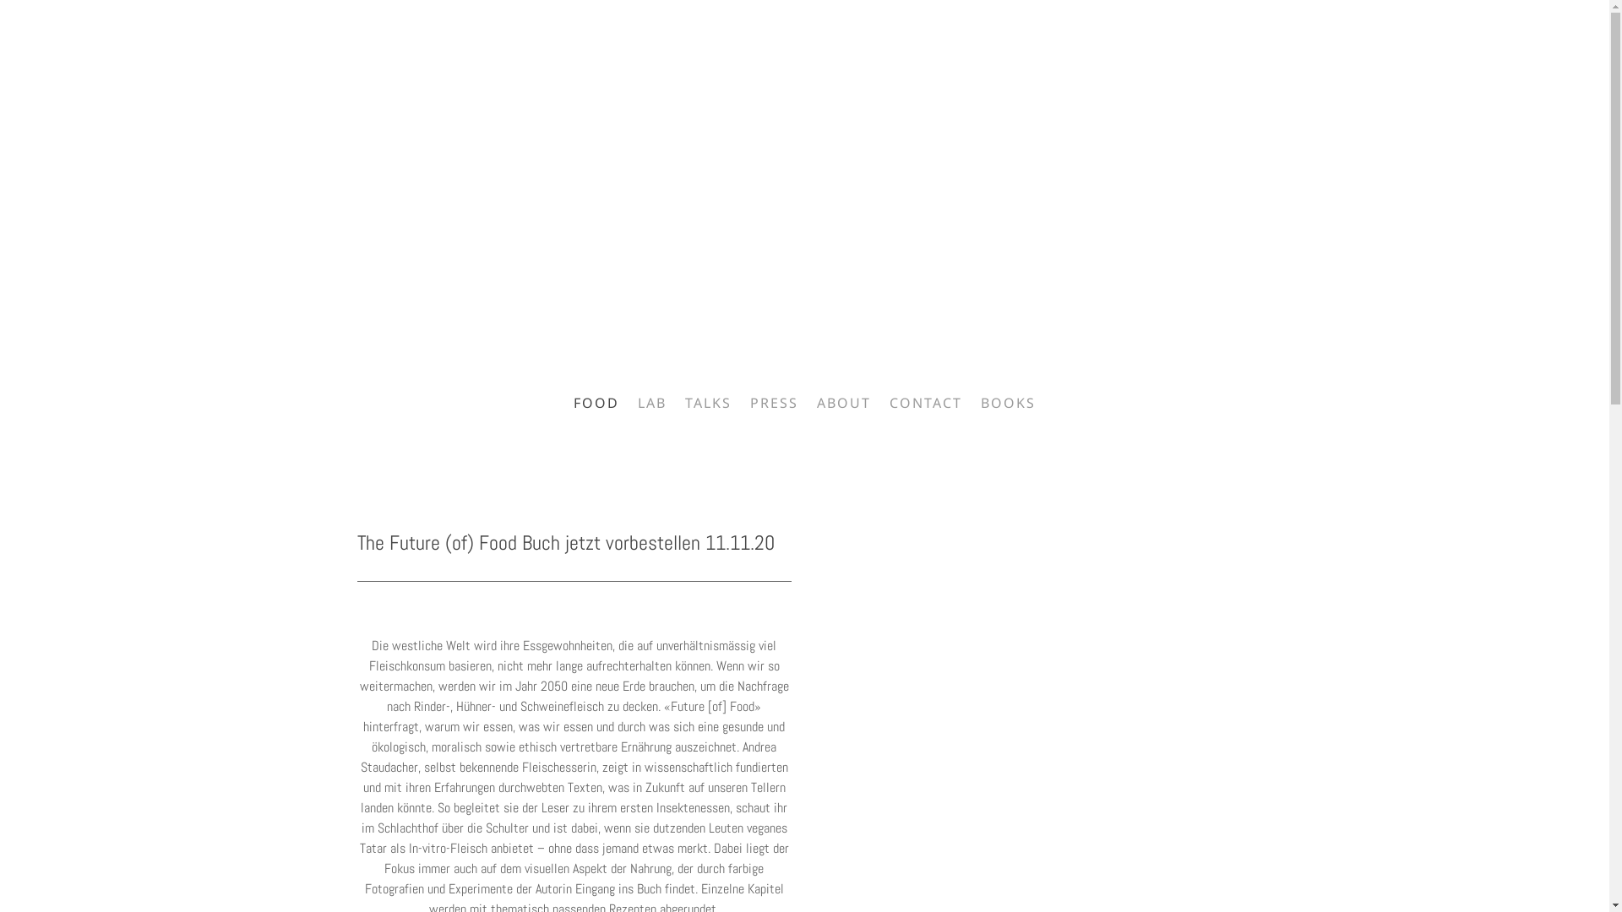 This screenshot has width=1622, height=912. What do you see at coordinates (774, 403) in the screenshot?
I see `PRESS` at bounding box center [774, 403].